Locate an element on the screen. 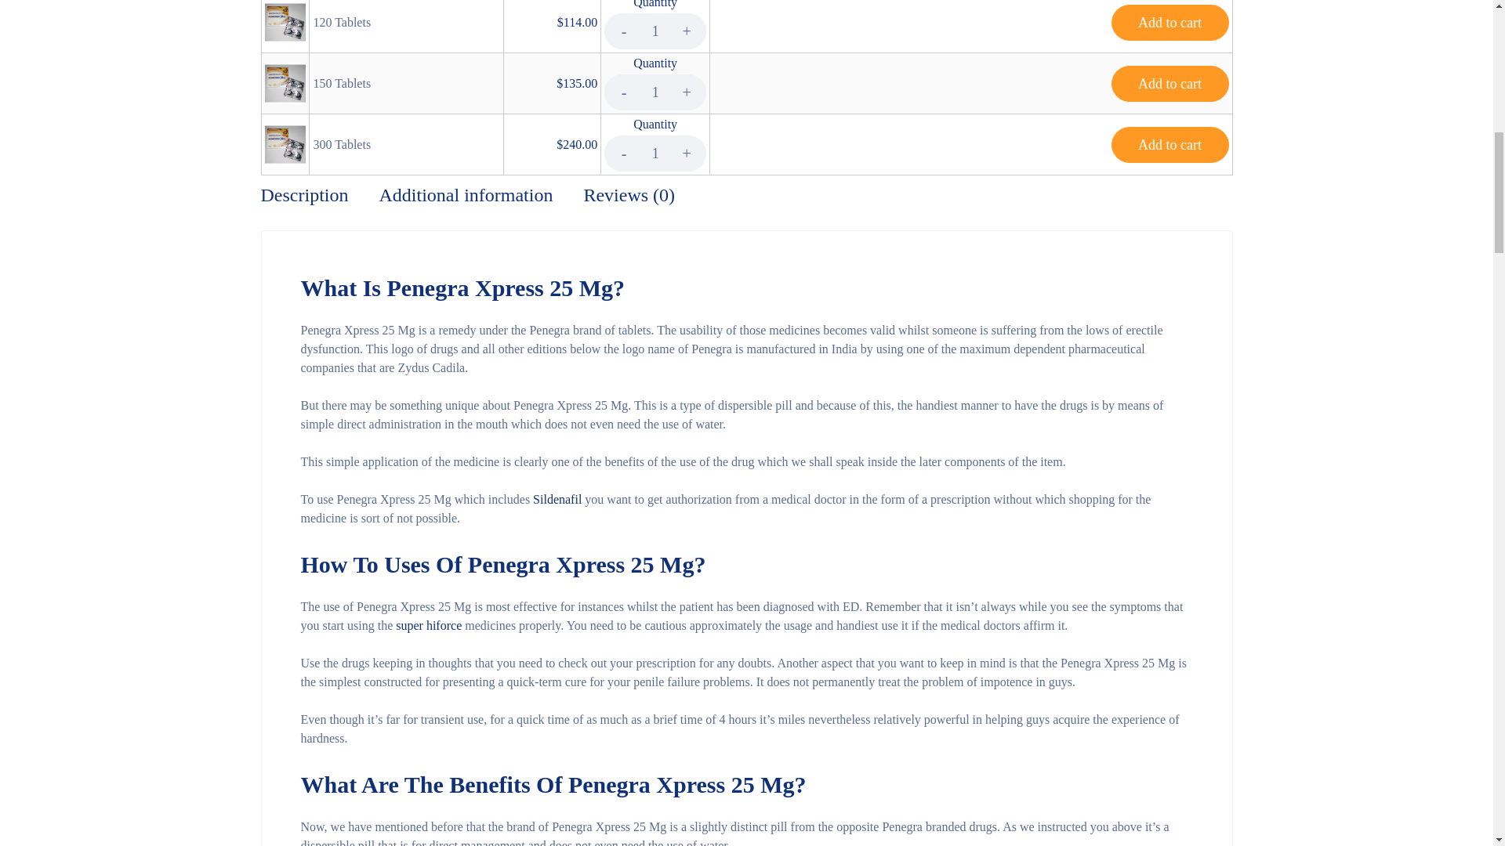 Image resolution: width=1505 pixels, height=846 pixels. 1 is located at coordinates (655, 92).